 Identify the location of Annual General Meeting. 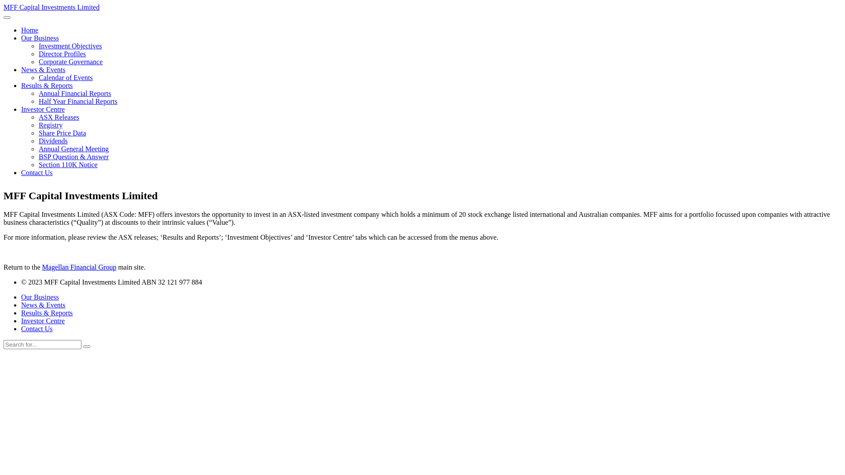
(73, 149).